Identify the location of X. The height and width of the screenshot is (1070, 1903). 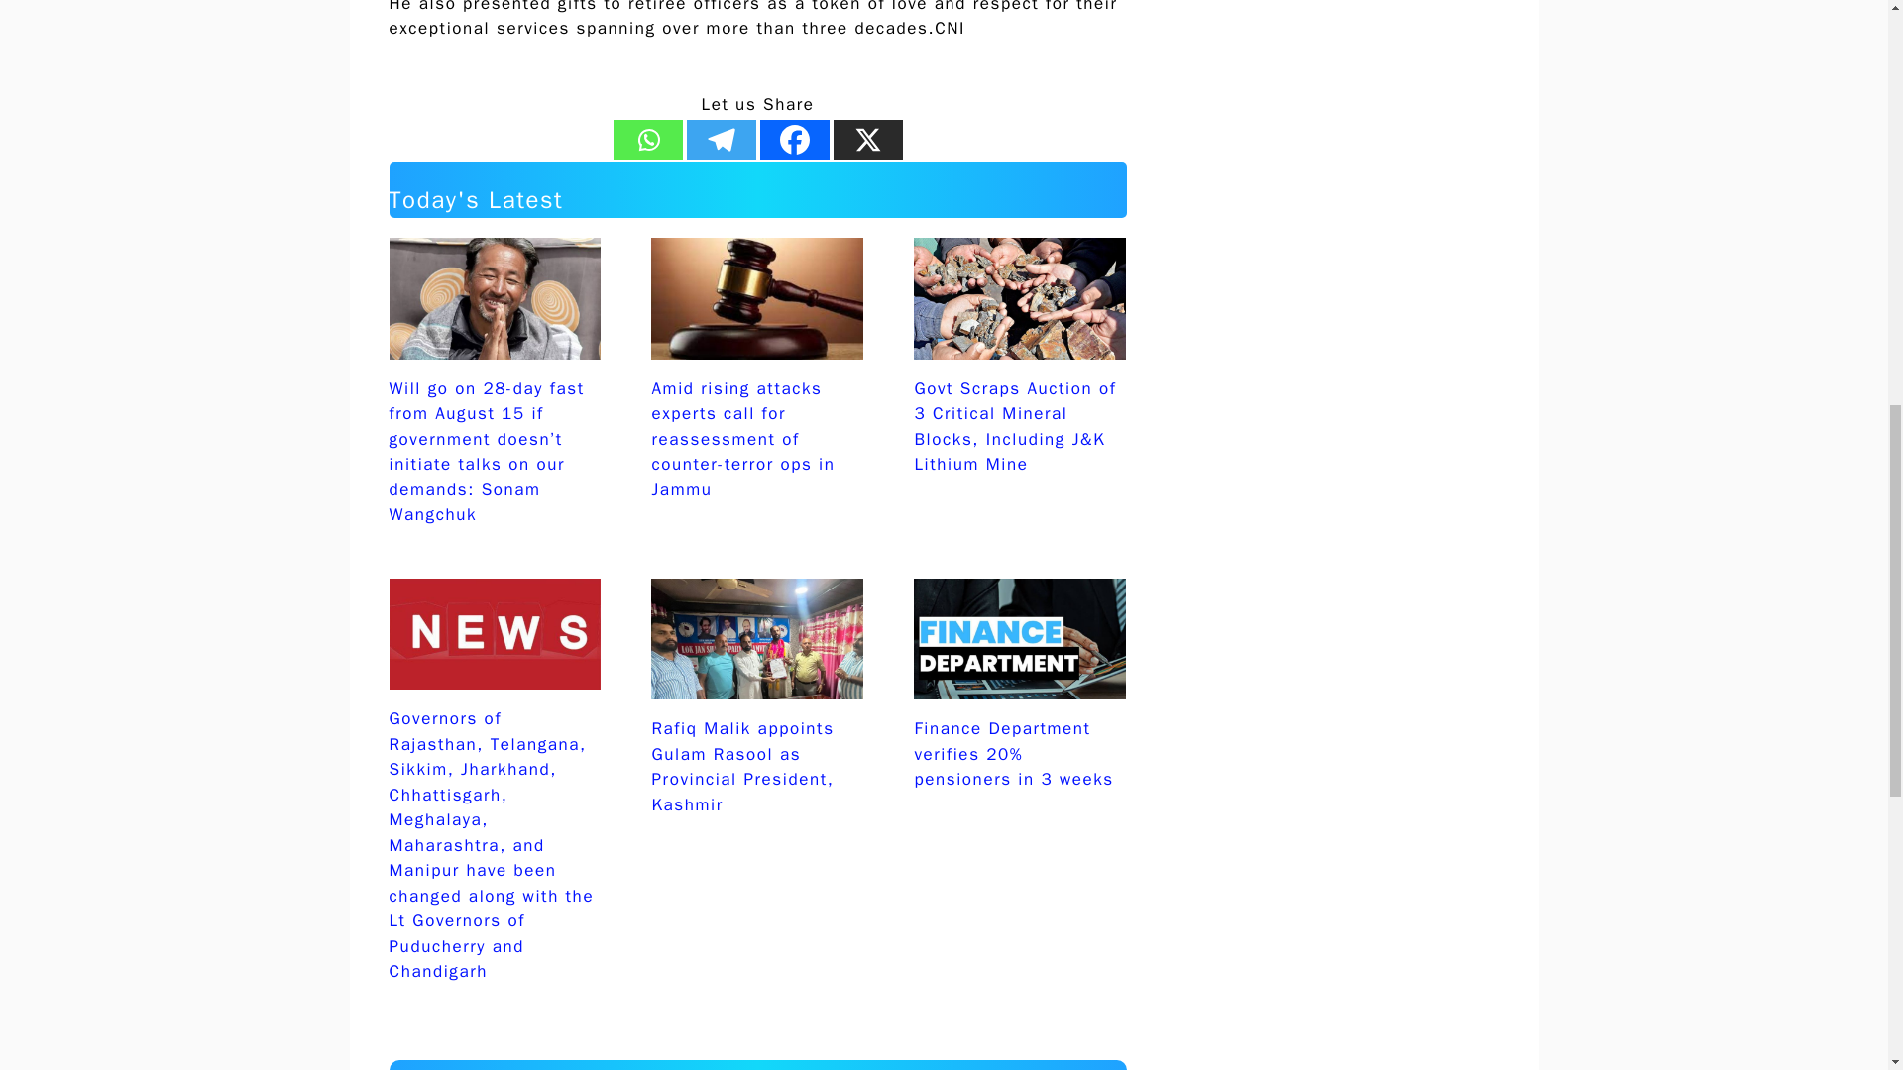
(867, 139).